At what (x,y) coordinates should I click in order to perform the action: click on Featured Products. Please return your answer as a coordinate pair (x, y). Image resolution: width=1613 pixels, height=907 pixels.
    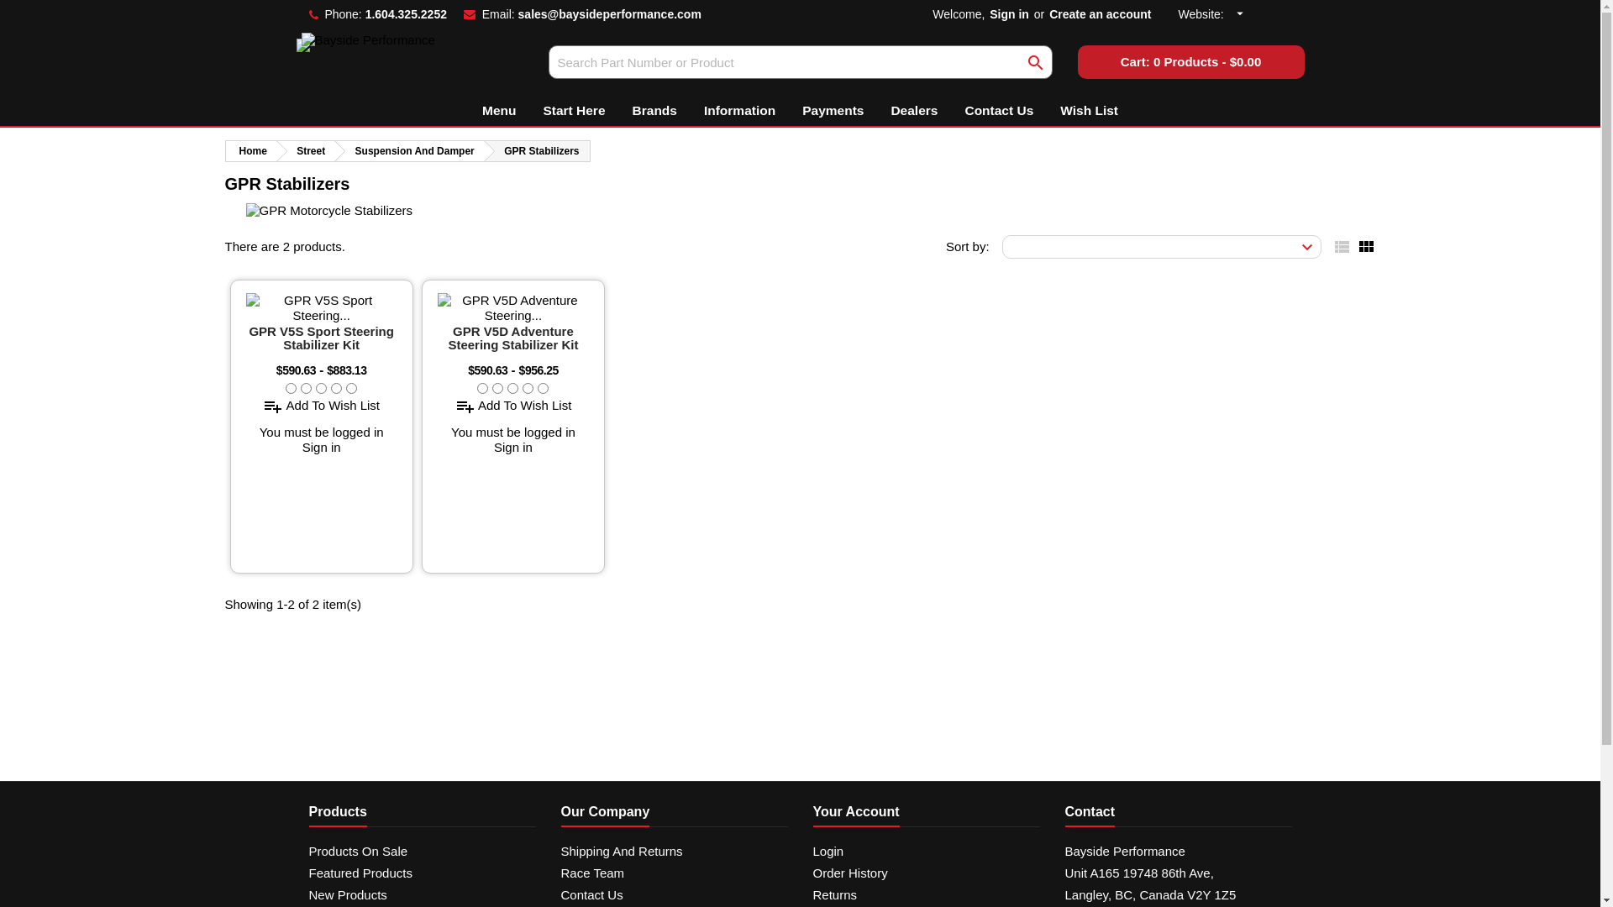
    Looking at the image, I should click on (361, 873).